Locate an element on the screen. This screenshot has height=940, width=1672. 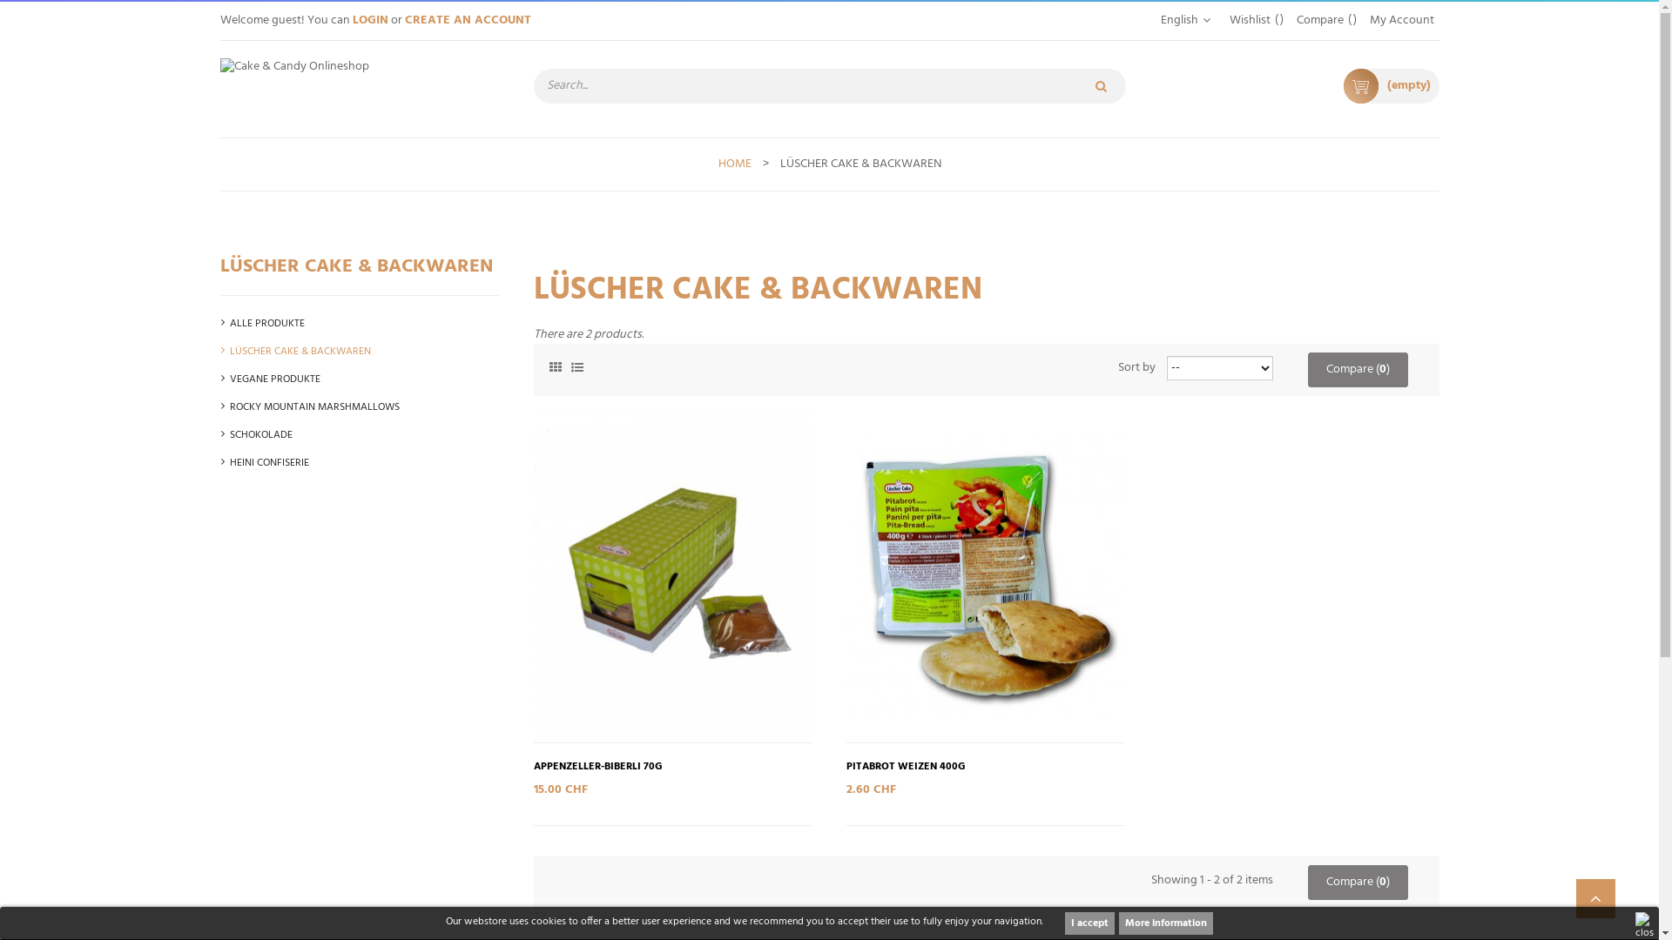
SCHOKOLADE is located at coordinates (364, 435).